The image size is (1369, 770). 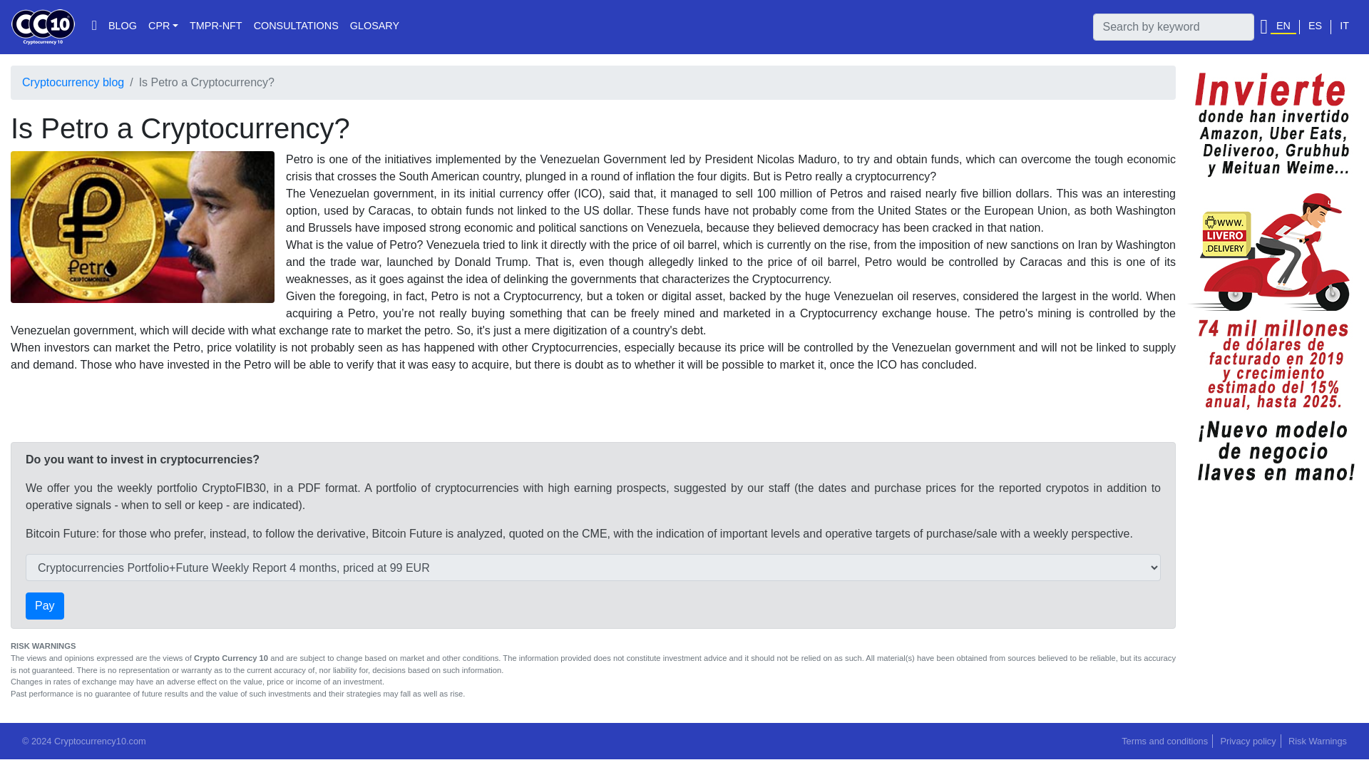 I want to click on ES, so click(x=1315, y=27).